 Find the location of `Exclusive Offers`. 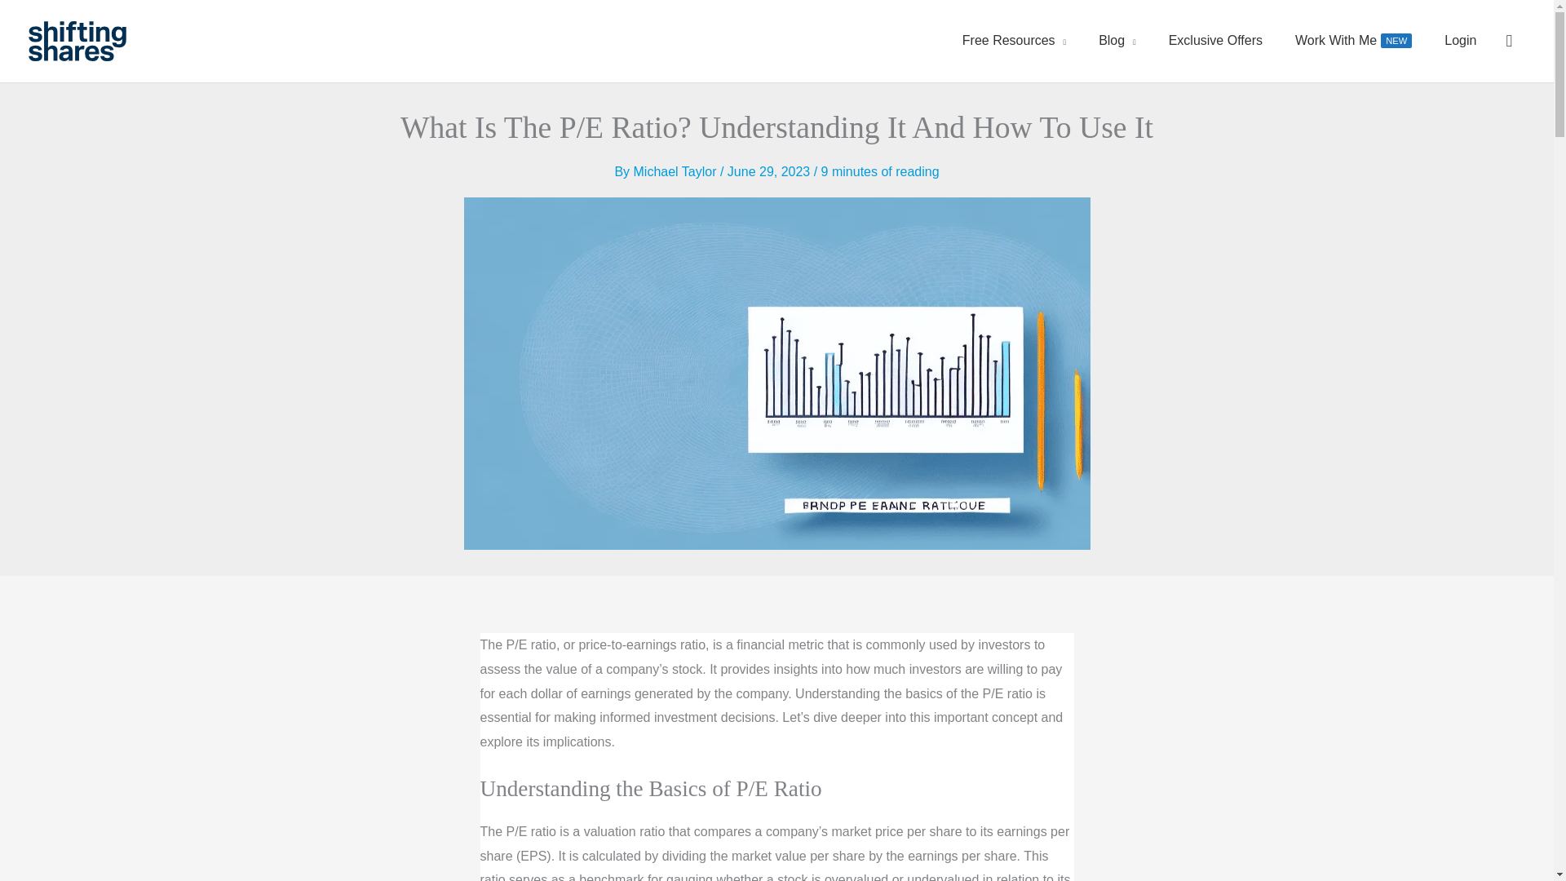

Exclusive Offers is located at coordinates (1013, 41).